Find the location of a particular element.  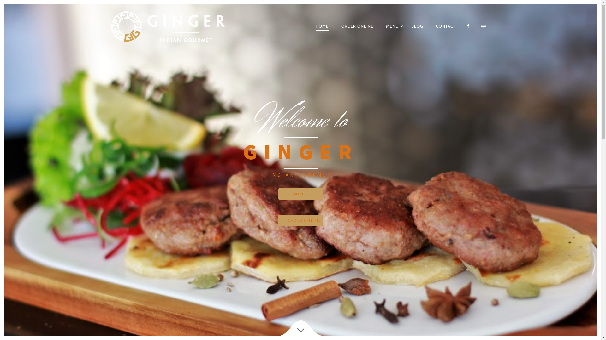

CONTACT is located at coordinates (446, 26).